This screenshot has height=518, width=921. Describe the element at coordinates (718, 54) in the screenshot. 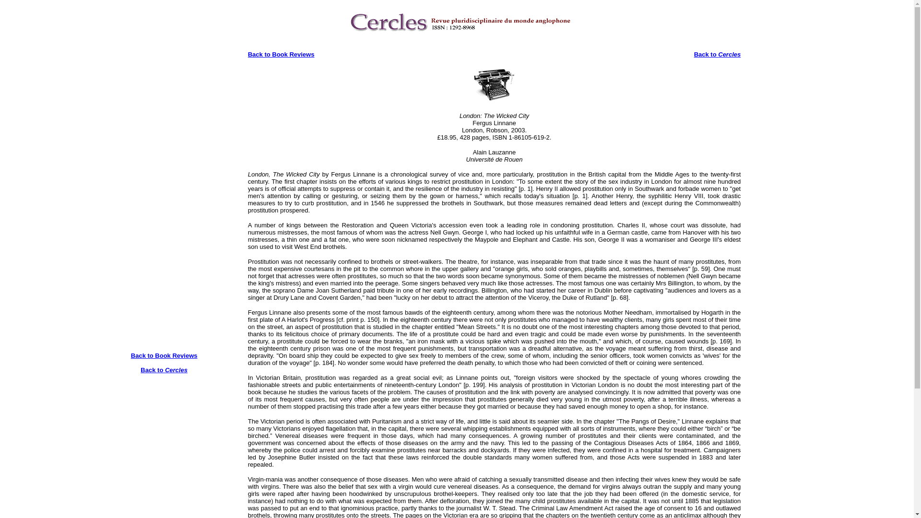

I see `Back to Cercles` at that location.